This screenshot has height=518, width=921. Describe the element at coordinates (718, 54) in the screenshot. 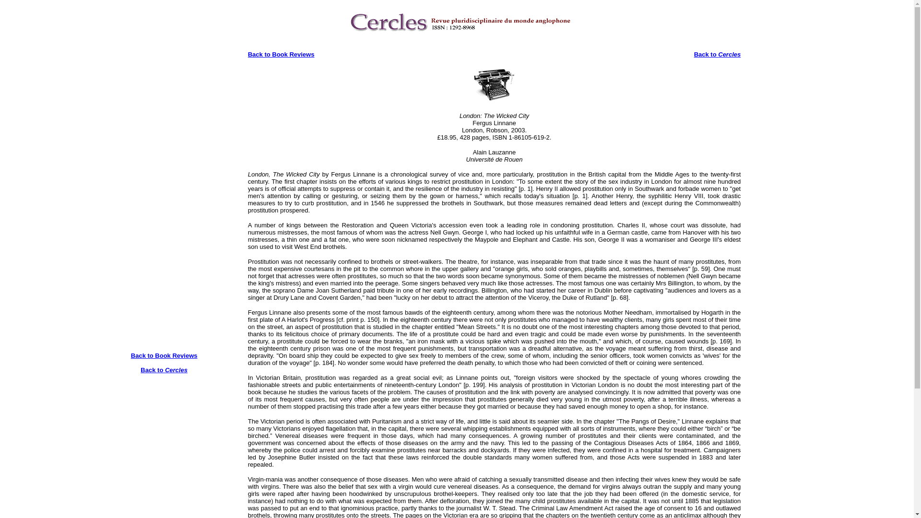

I see `Back to Cercles` at that location.